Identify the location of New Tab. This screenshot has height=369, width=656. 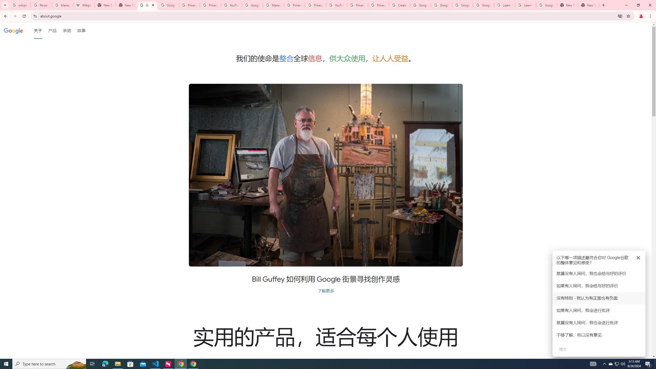
(568, 5).